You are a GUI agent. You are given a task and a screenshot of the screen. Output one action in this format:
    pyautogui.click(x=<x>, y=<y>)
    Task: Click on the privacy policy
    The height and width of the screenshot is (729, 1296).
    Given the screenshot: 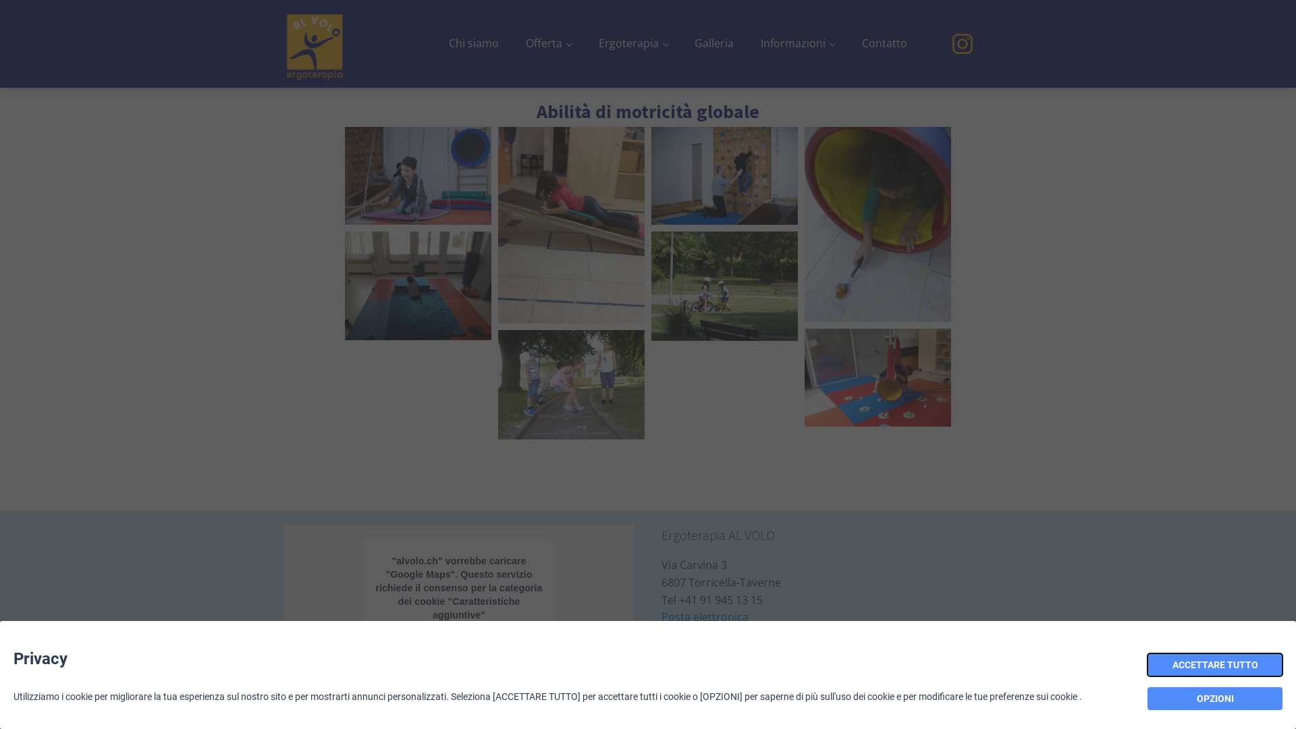 What is the action you would take?
    pyautogui.click(x=695, y=671)
    